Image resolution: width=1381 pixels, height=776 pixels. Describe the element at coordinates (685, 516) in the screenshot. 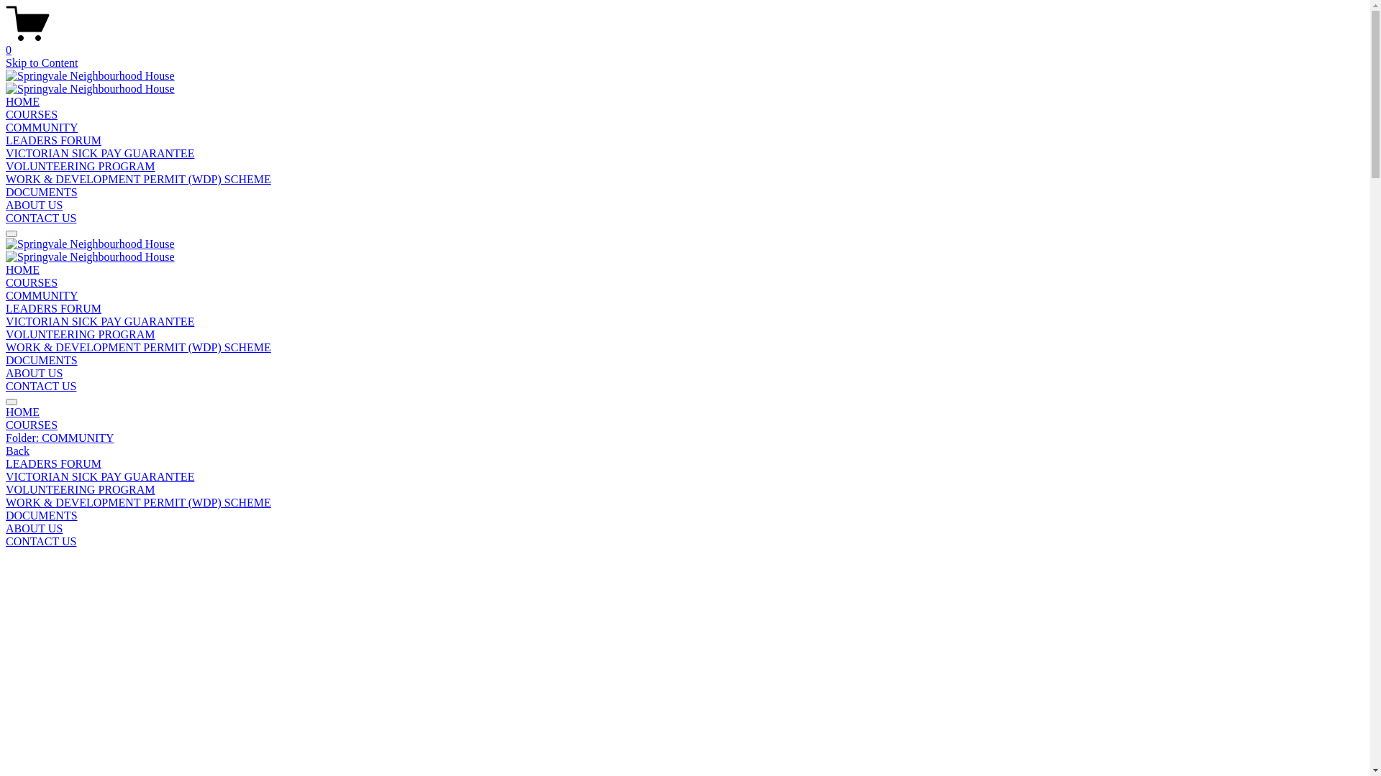

I see `DOCUMENTS` at that location.